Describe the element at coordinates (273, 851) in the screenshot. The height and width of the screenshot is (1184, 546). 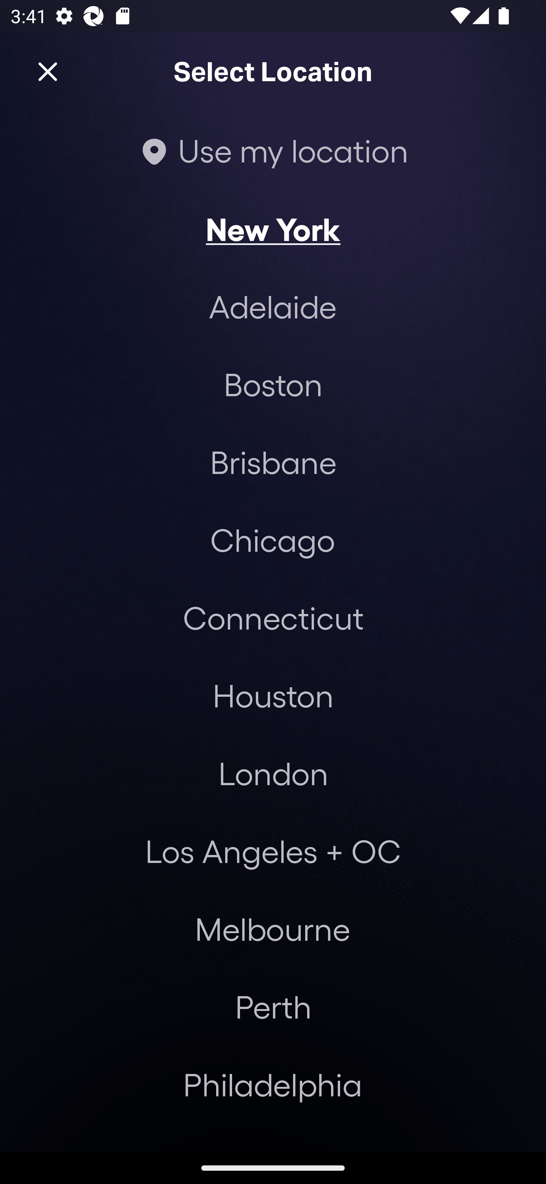
I see `Los Angeles + OC` at that location.